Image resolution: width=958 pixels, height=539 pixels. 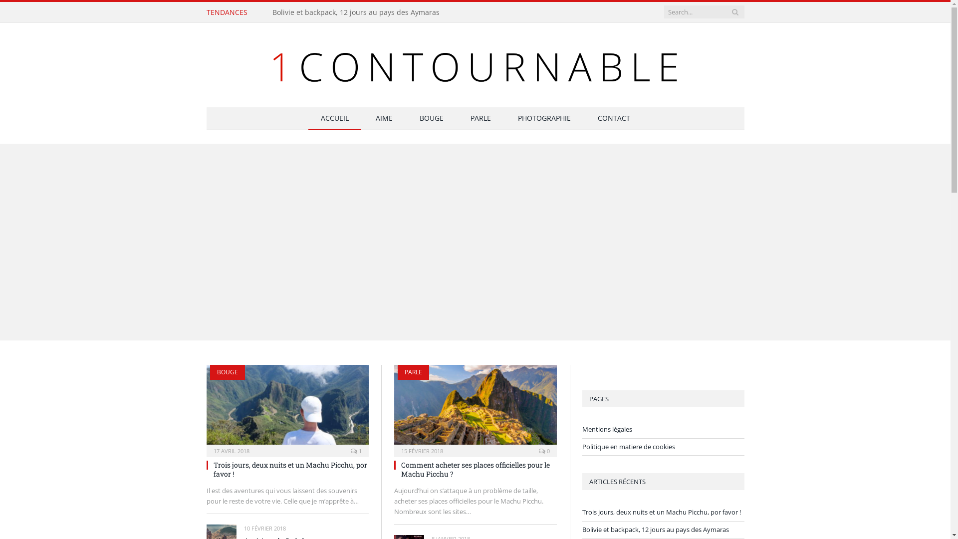 What do you see at coordinates (544, 451) in the screenshot?
I see `0` at bounding box center [544, 451].